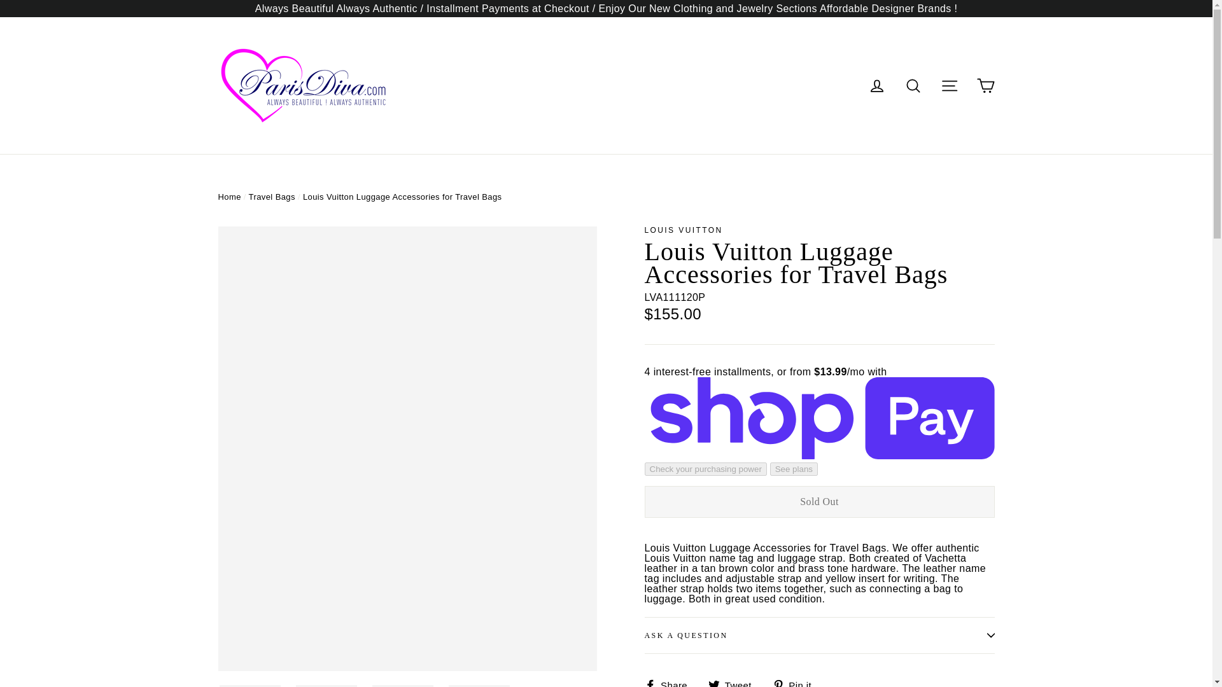 The image size is (1222, 687). Describe the element at coordinates (734, 683) in the screenshot. I see `Site navigation` at that location.